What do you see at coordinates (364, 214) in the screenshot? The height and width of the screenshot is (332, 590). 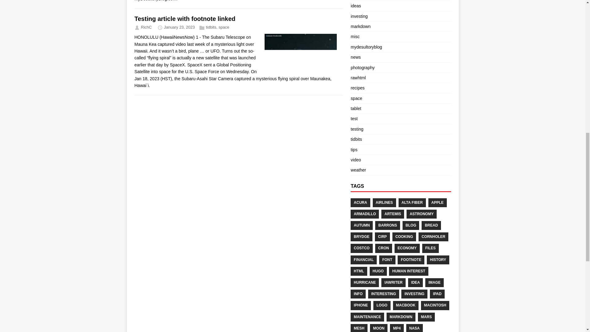 I see `ARMADILLO` at bounding box center [364, 214].